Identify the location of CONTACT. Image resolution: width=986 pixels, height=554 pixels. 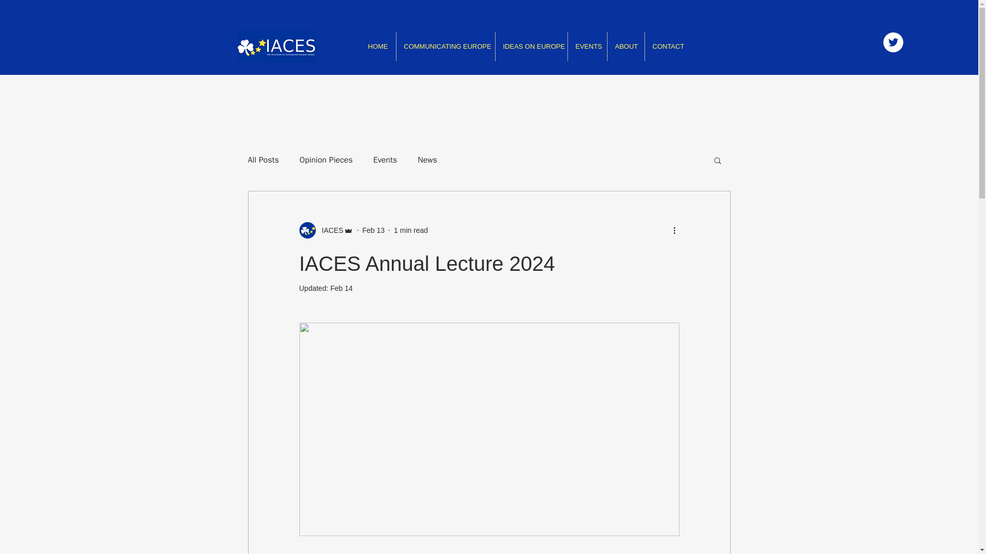
(667, 46).